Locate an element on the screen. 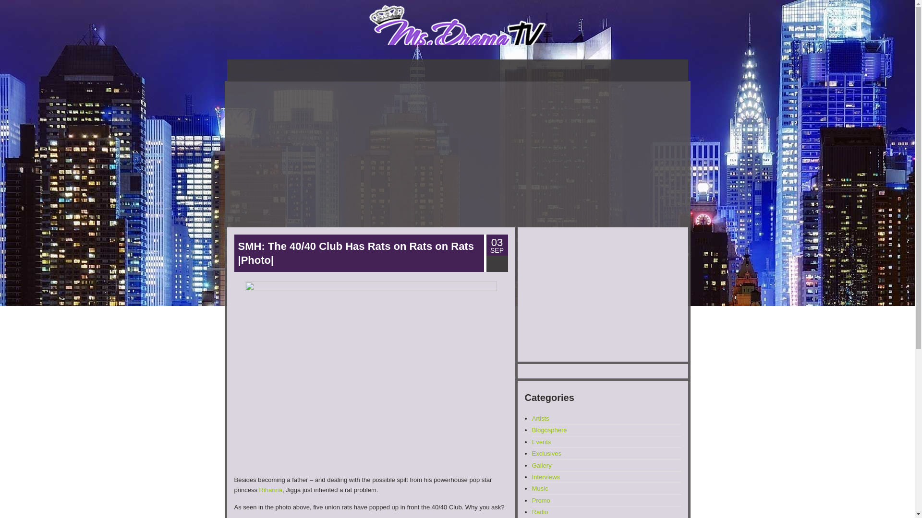  Events is located at coordinates (542, 441).